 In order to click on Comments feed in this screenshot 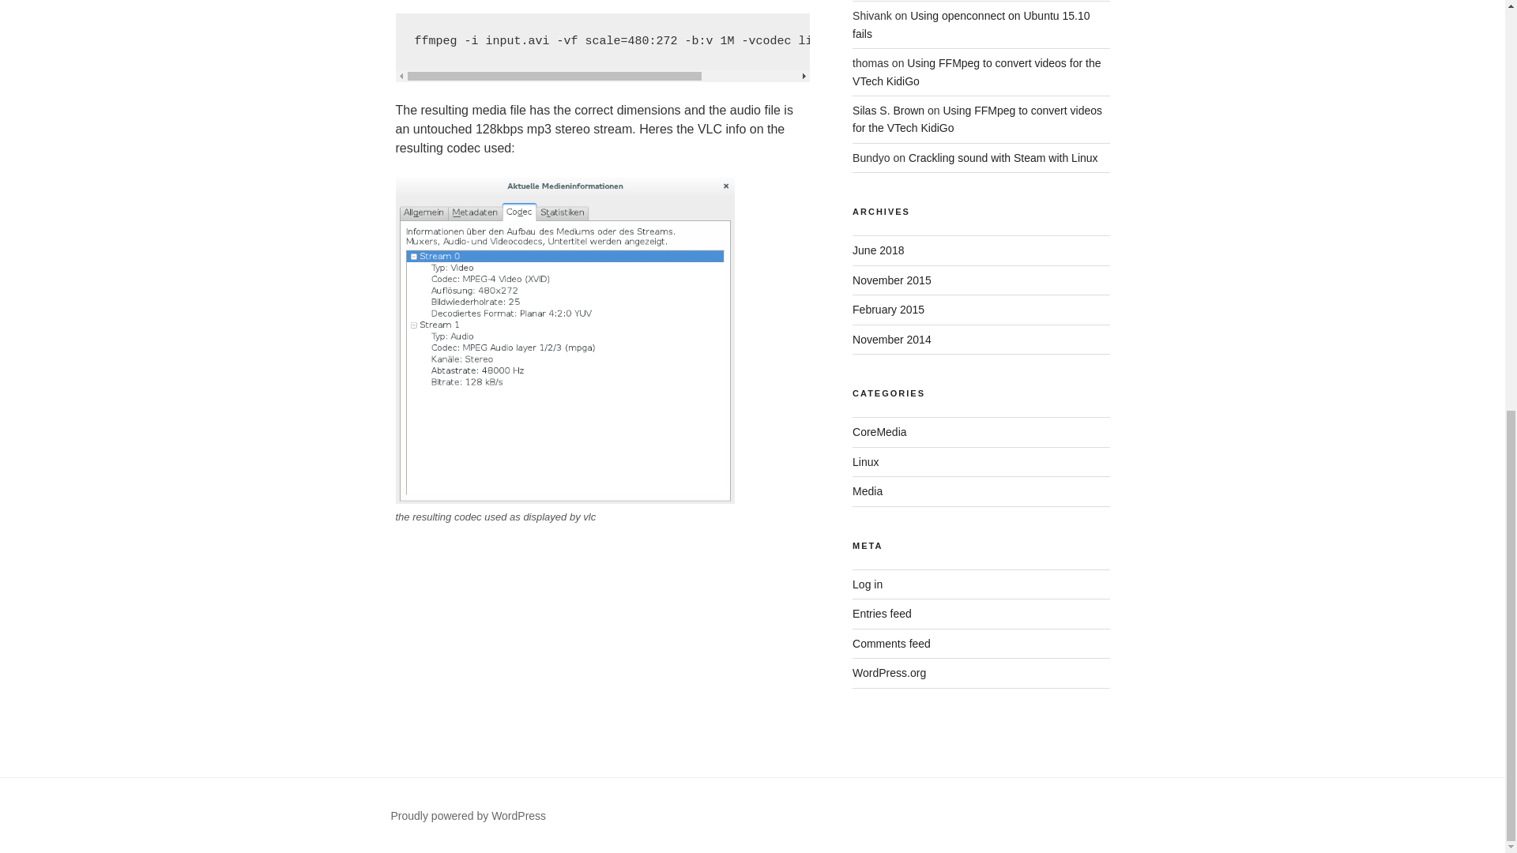, I will do `click(891, 643)`.